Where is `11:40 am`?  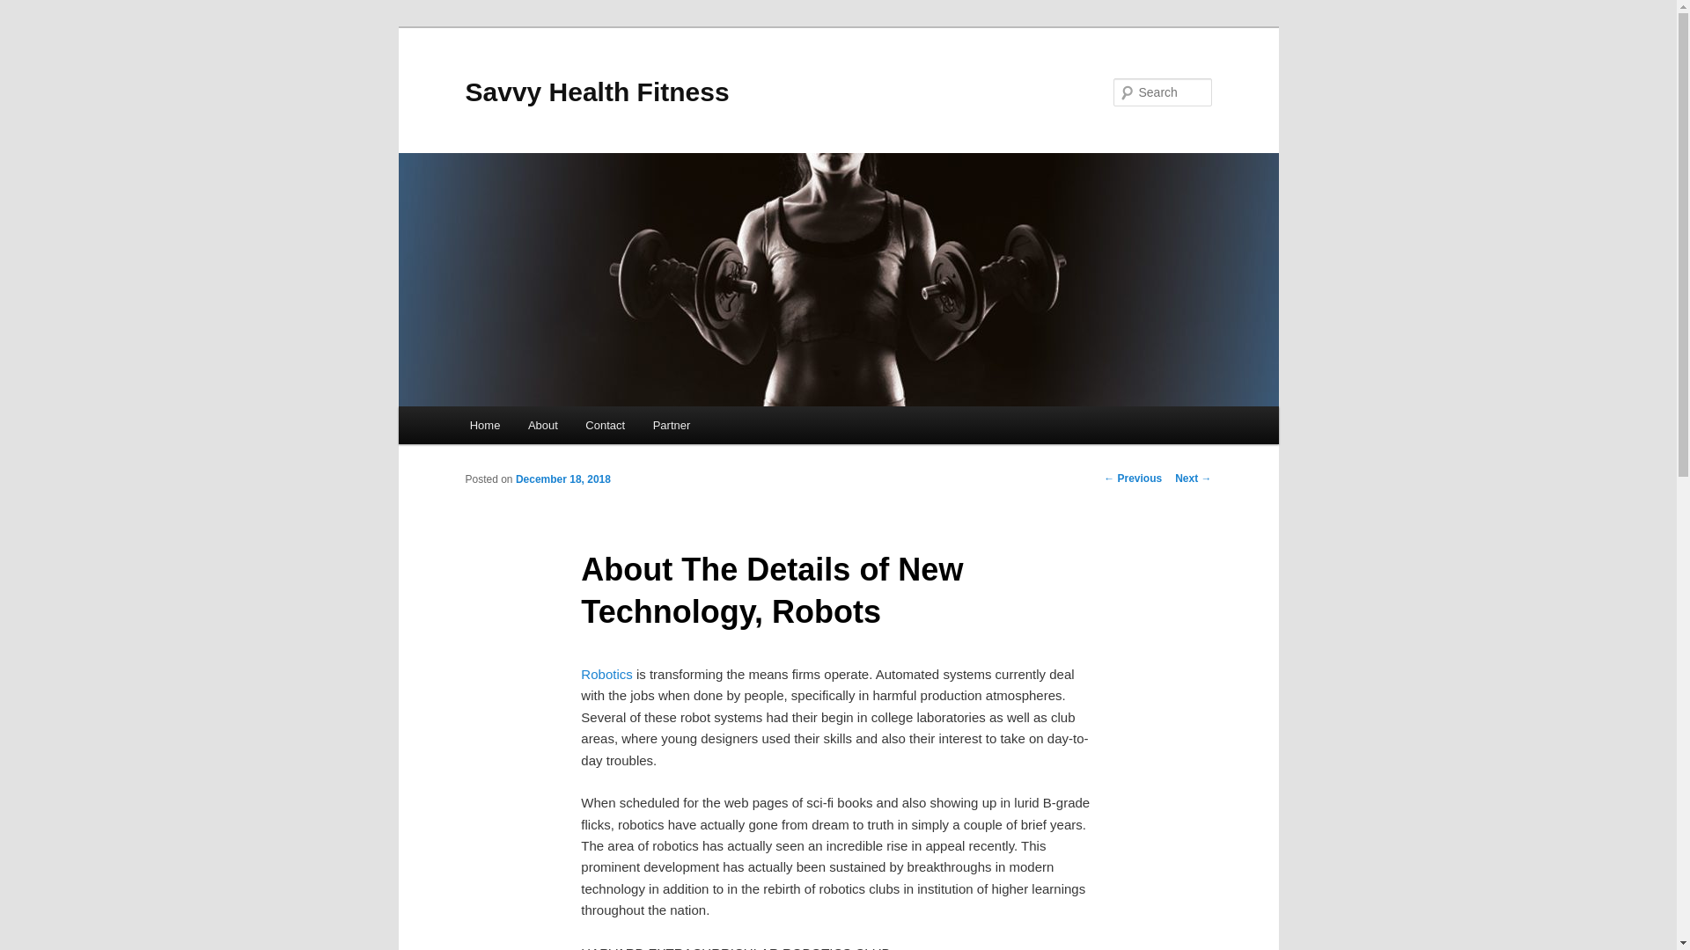
11:40 am is located at coordinates (562, 479).